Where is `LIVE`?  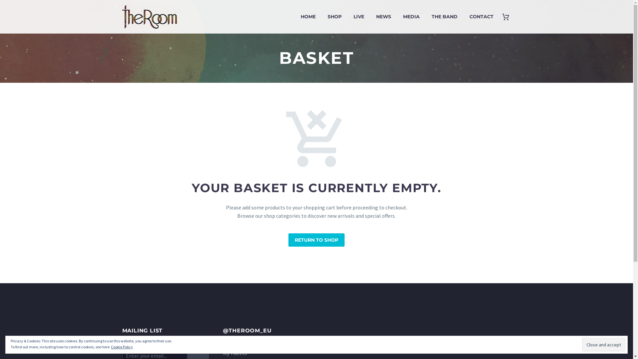 LIVE is located at coordinates (359, 17).